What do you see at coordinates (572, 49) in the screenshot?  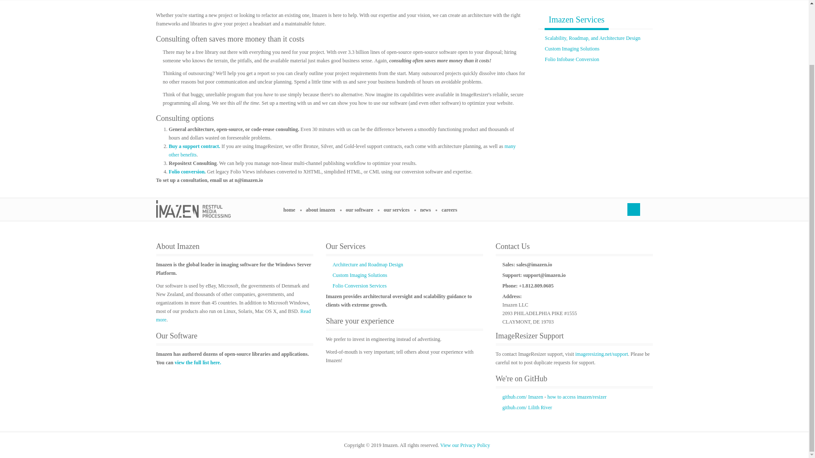 I see `Custom Imaging Solutions` at bounding box center [572, 49].